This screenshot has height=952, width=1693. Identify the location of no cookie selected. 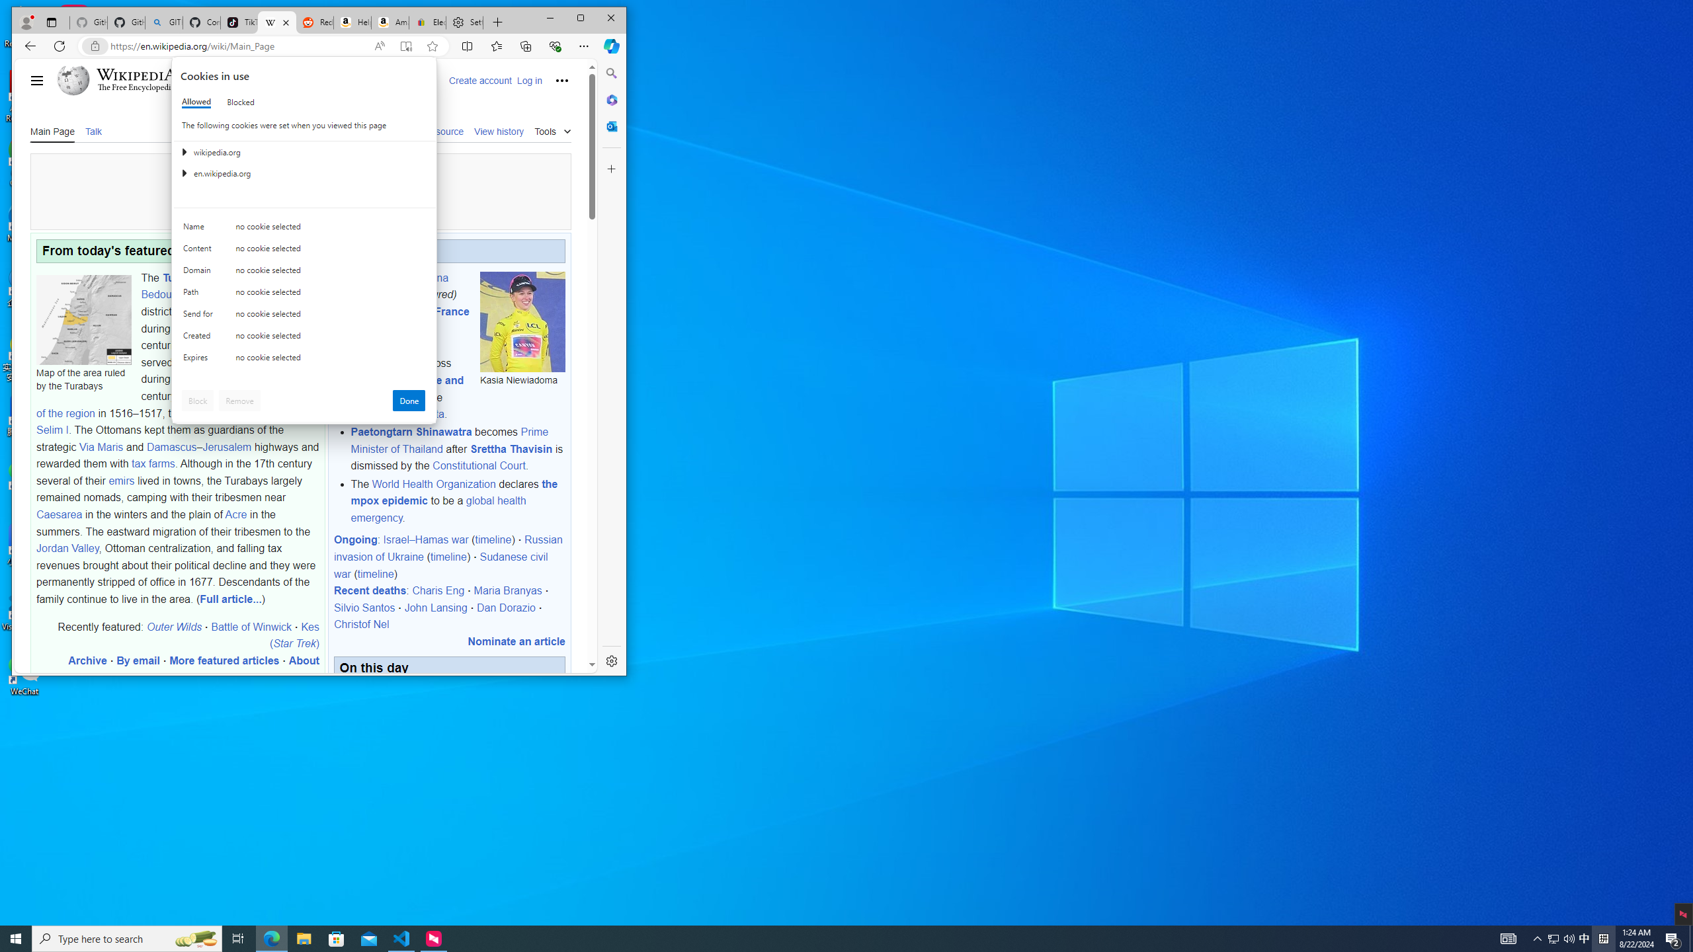
(331, 360).